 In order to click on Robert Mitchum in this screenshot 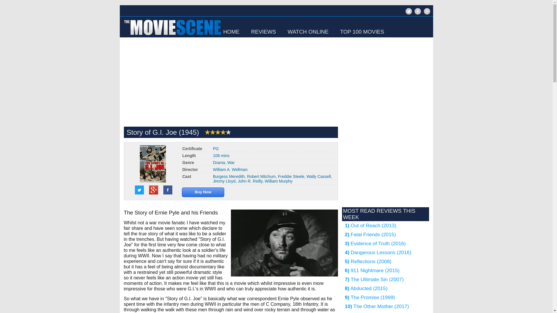, I will do `click(261, 176)`.